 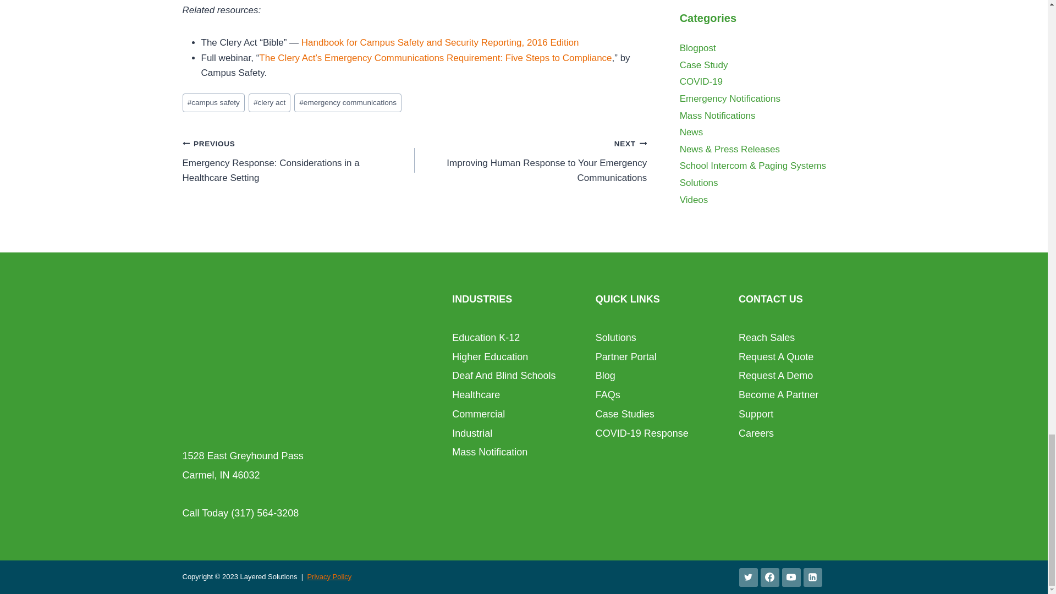 What do you see at coordinates (213, 103) in the screenshot?
I see `campus safety` at bounding box center [213, 103].